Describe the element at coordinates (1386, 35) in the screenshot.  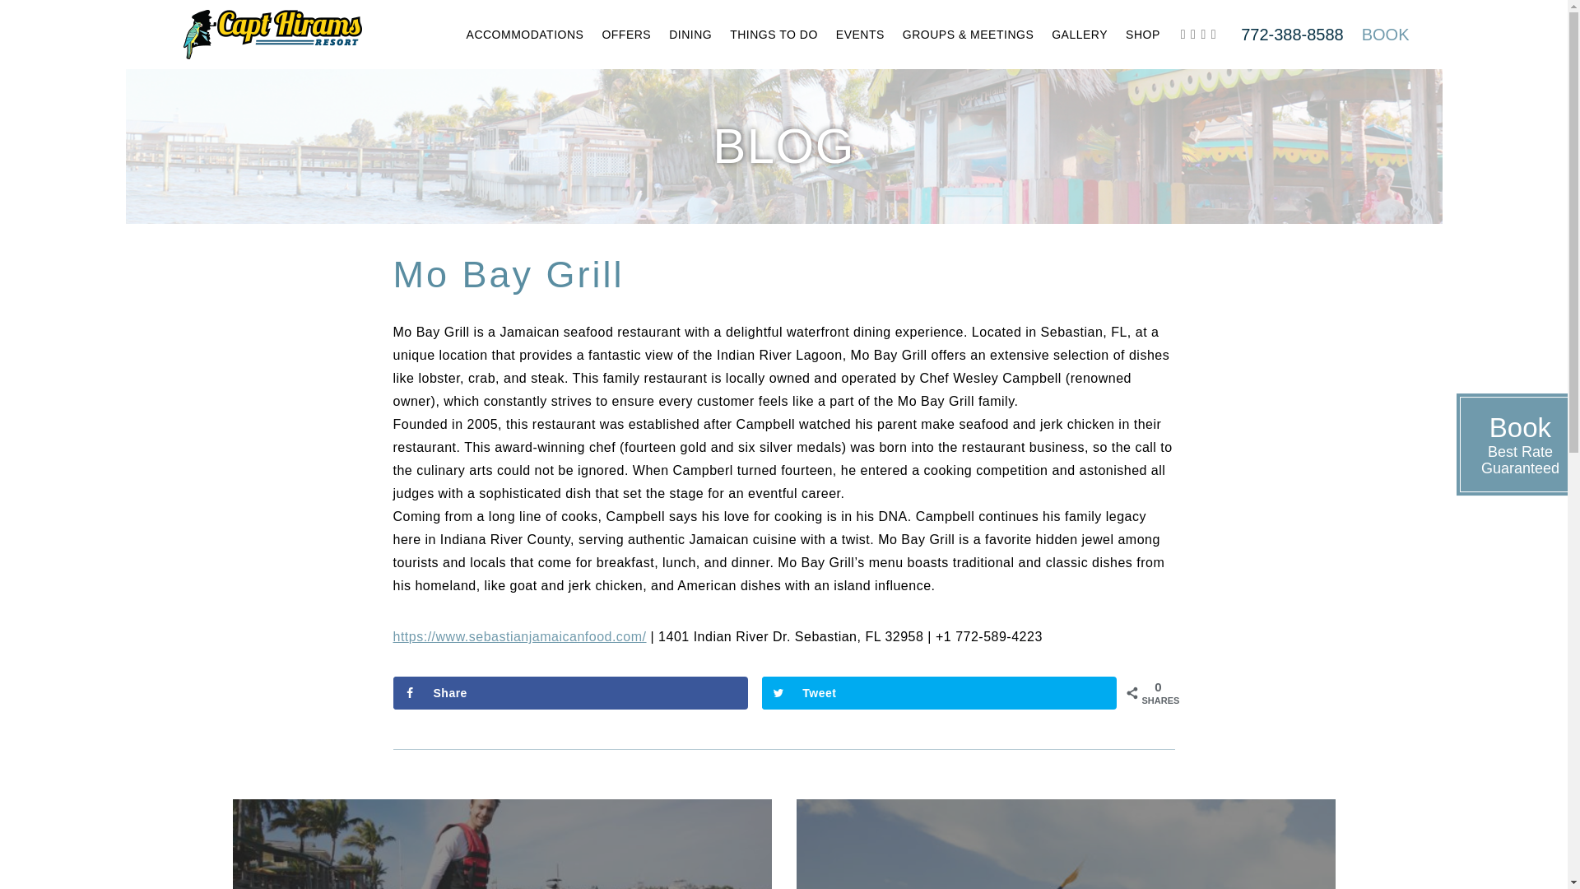
I see `BOOK` at that location.